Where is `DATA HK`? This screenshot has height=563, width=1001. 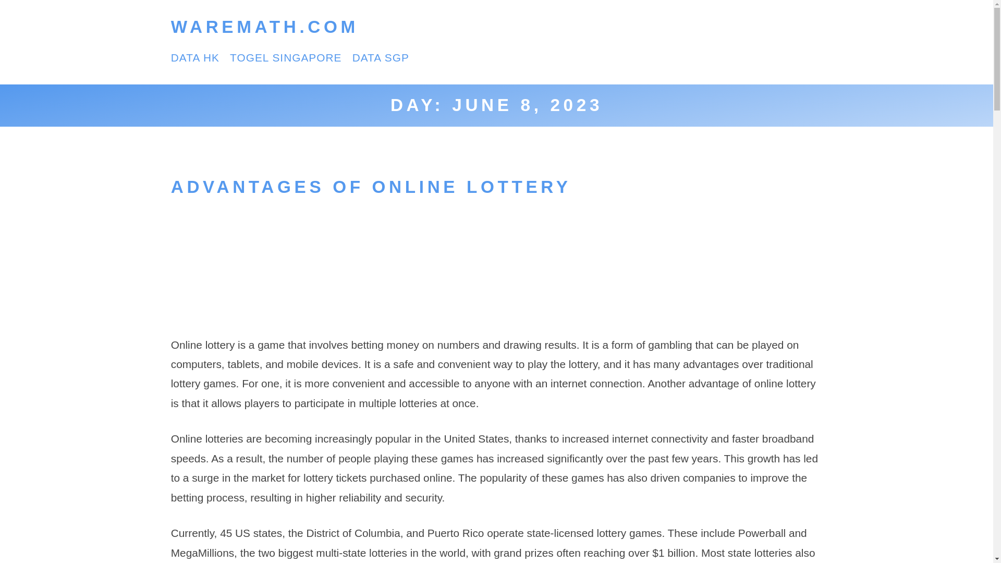
DATA HK is located at coordinates (195, 57).